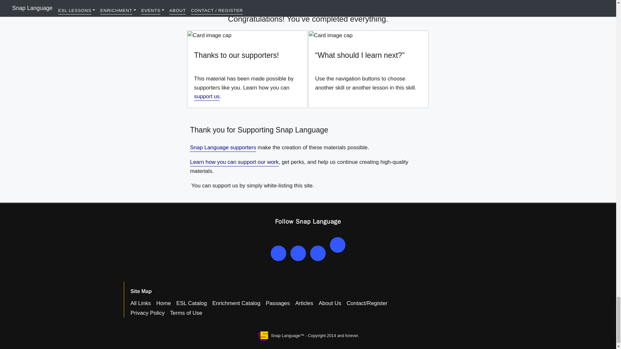 The width and height of the screenshot is (621, 349). Describe the element at coordinates (337, 245) in the screenshot. I see `Visit the Snap Language Instagram account in a new tab.` at that location.